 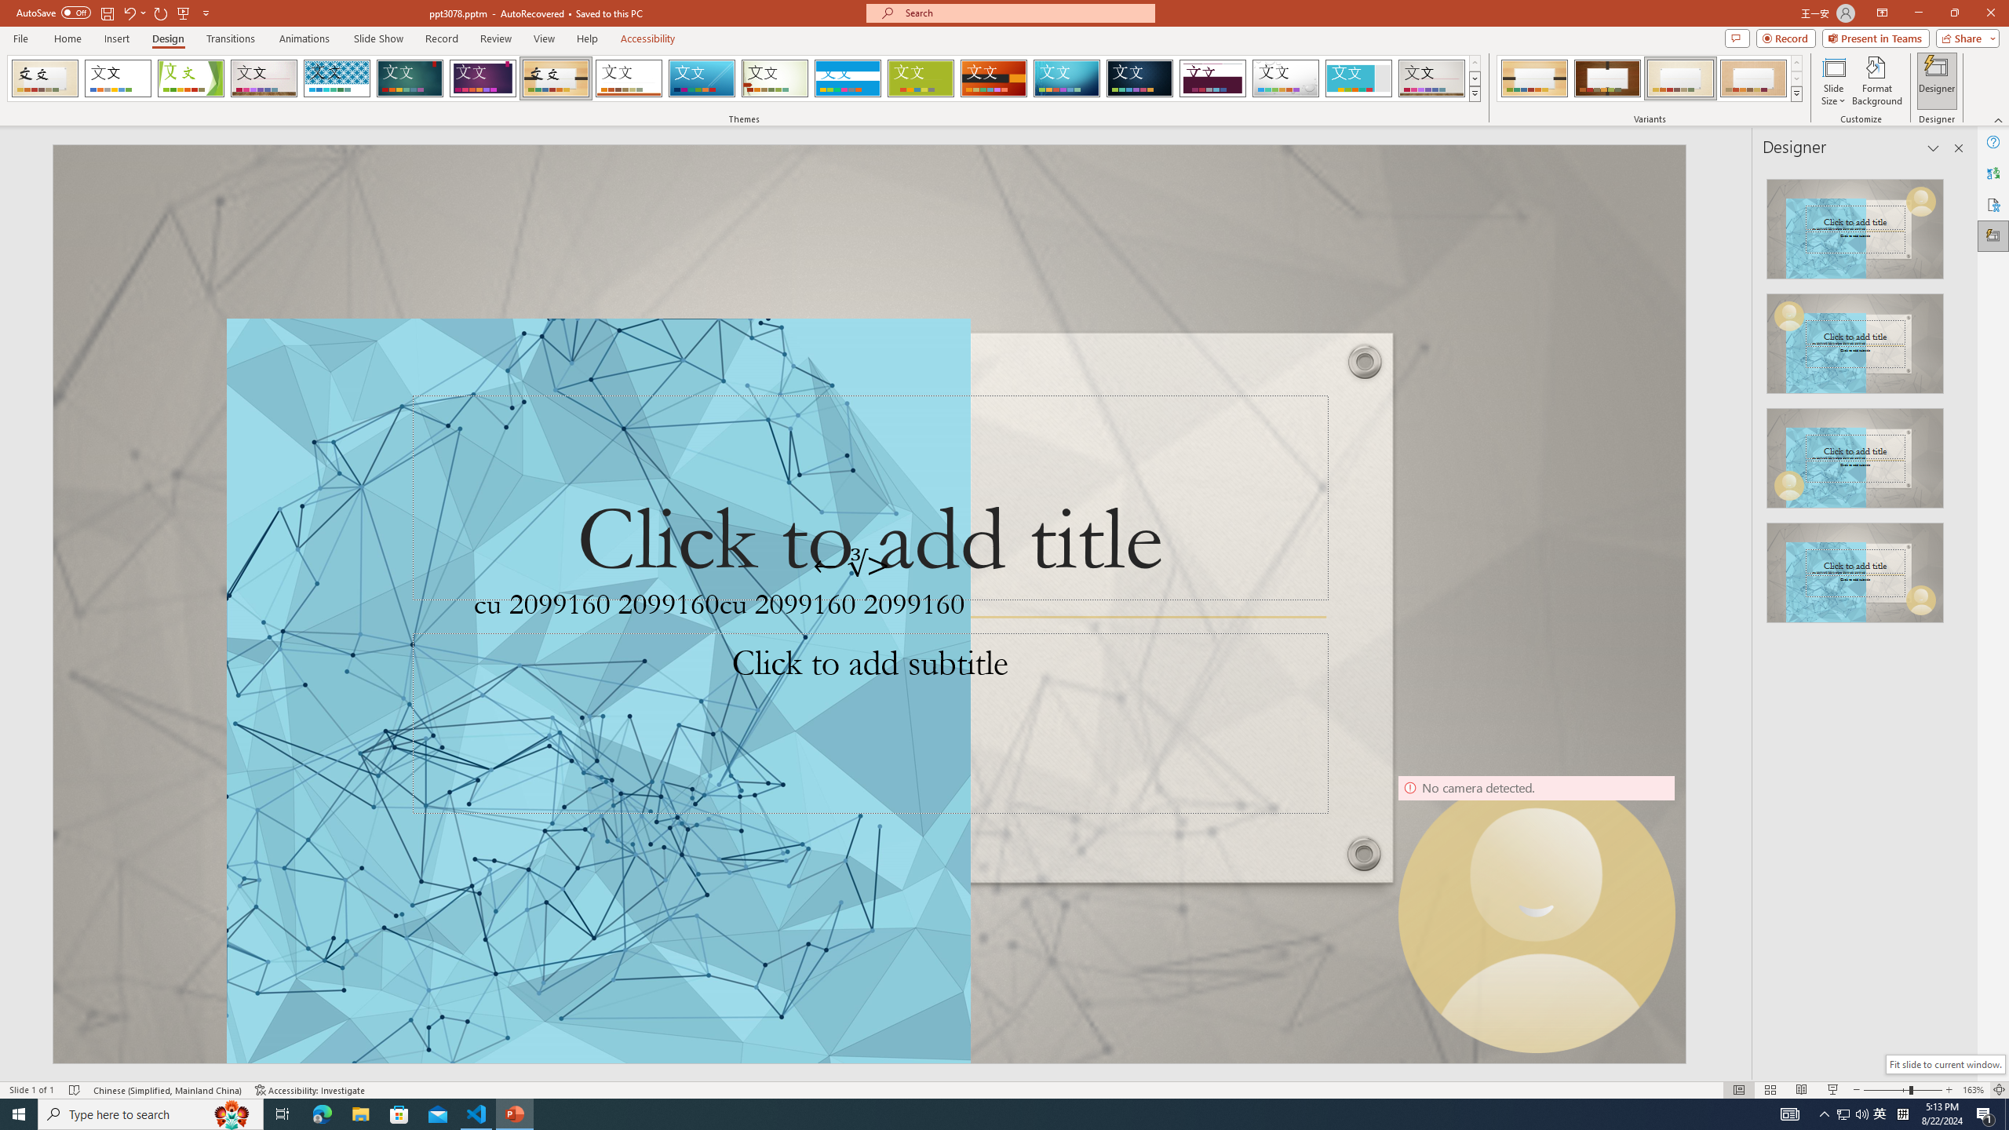 What do you see at coordinates (231, 38) in the screenshot?
I see `Transitions` at bounding box center [231, 38].